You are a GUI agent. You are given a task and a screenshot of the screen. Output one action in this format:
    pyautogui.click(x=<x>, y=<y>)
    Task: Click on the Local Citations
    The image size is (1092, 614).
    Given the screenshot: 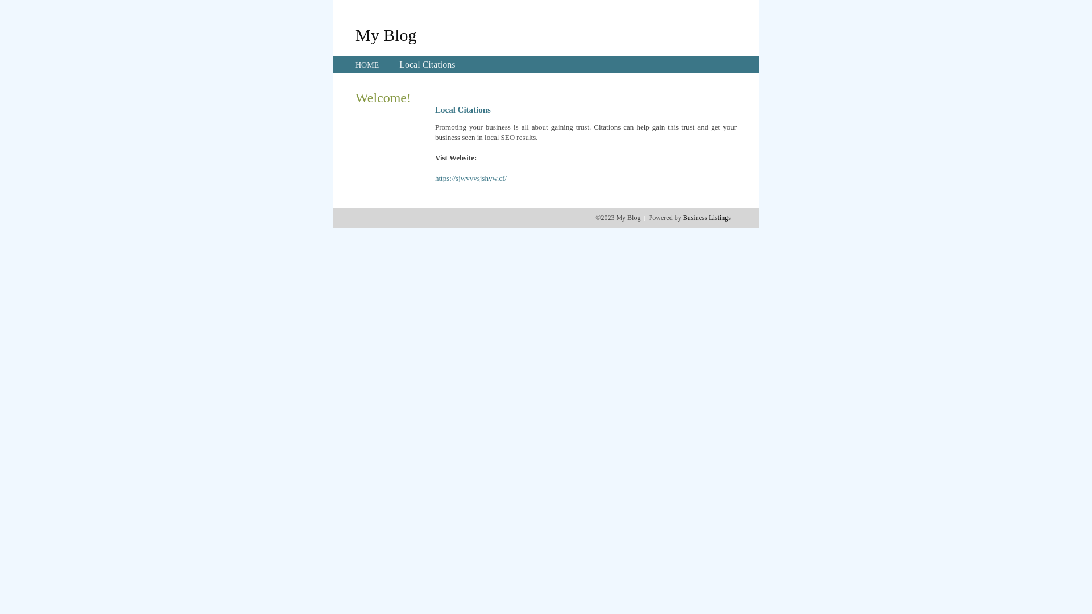 What is the action you would take?
    pyautogui.click(x=427, y=65)
    